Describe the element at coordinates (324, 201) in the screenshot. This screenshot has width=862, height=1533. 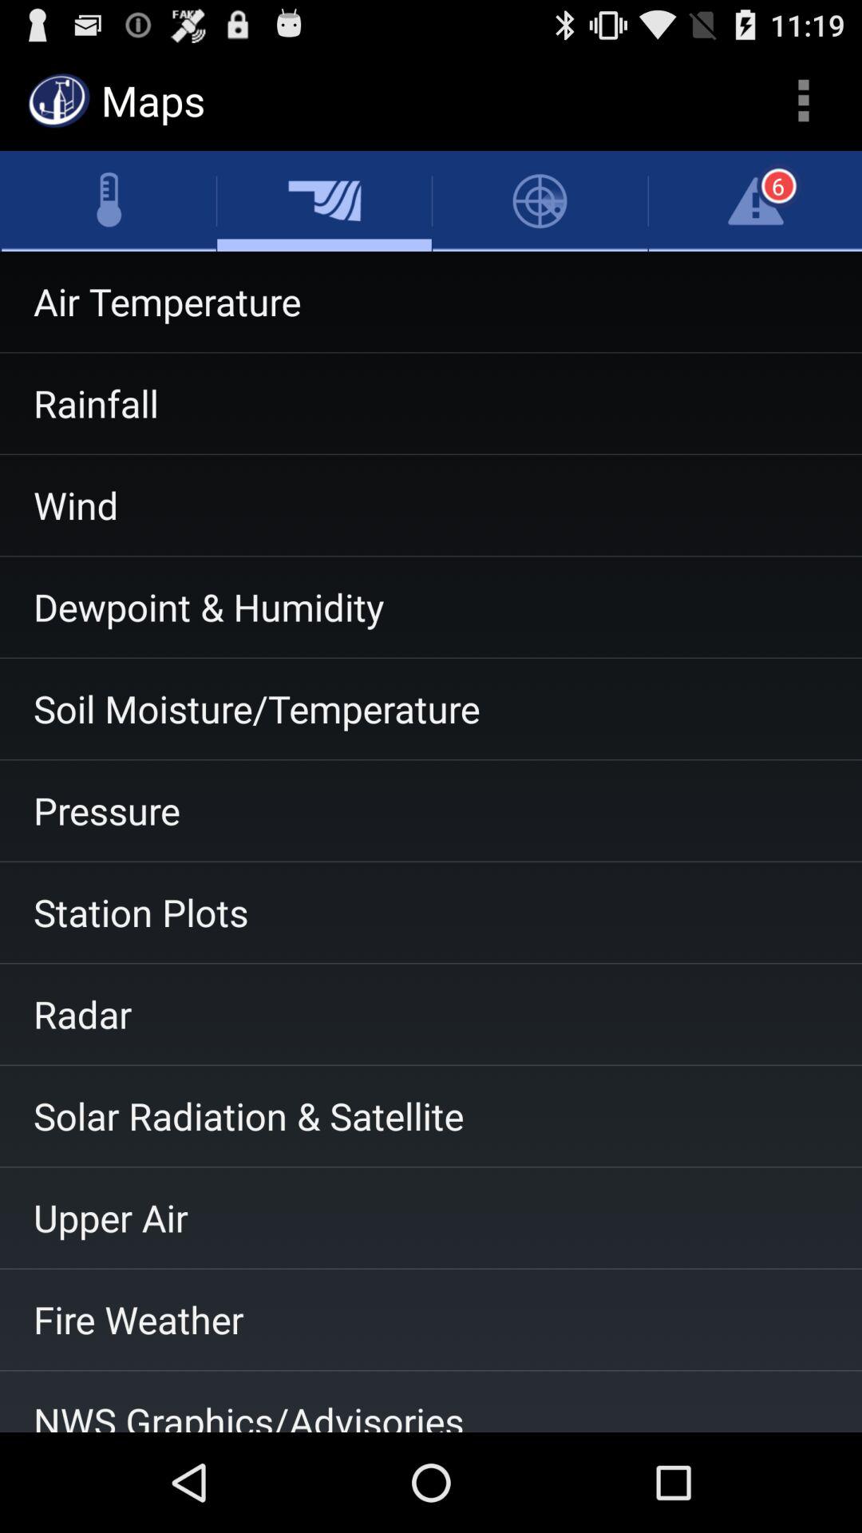
I see `click on the symbol next to temperature symbol ` at that location.